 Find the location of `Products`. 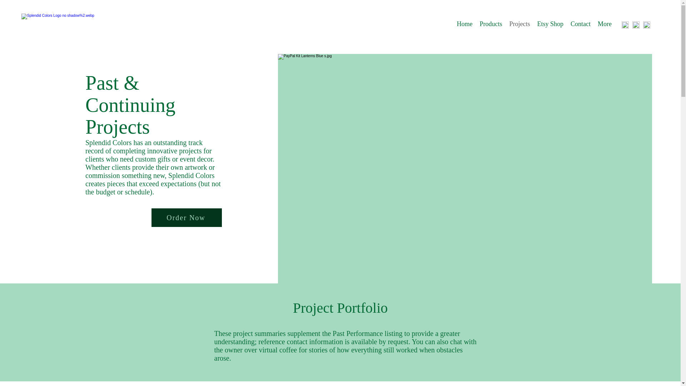

Products is located at coordinates (491, 25).